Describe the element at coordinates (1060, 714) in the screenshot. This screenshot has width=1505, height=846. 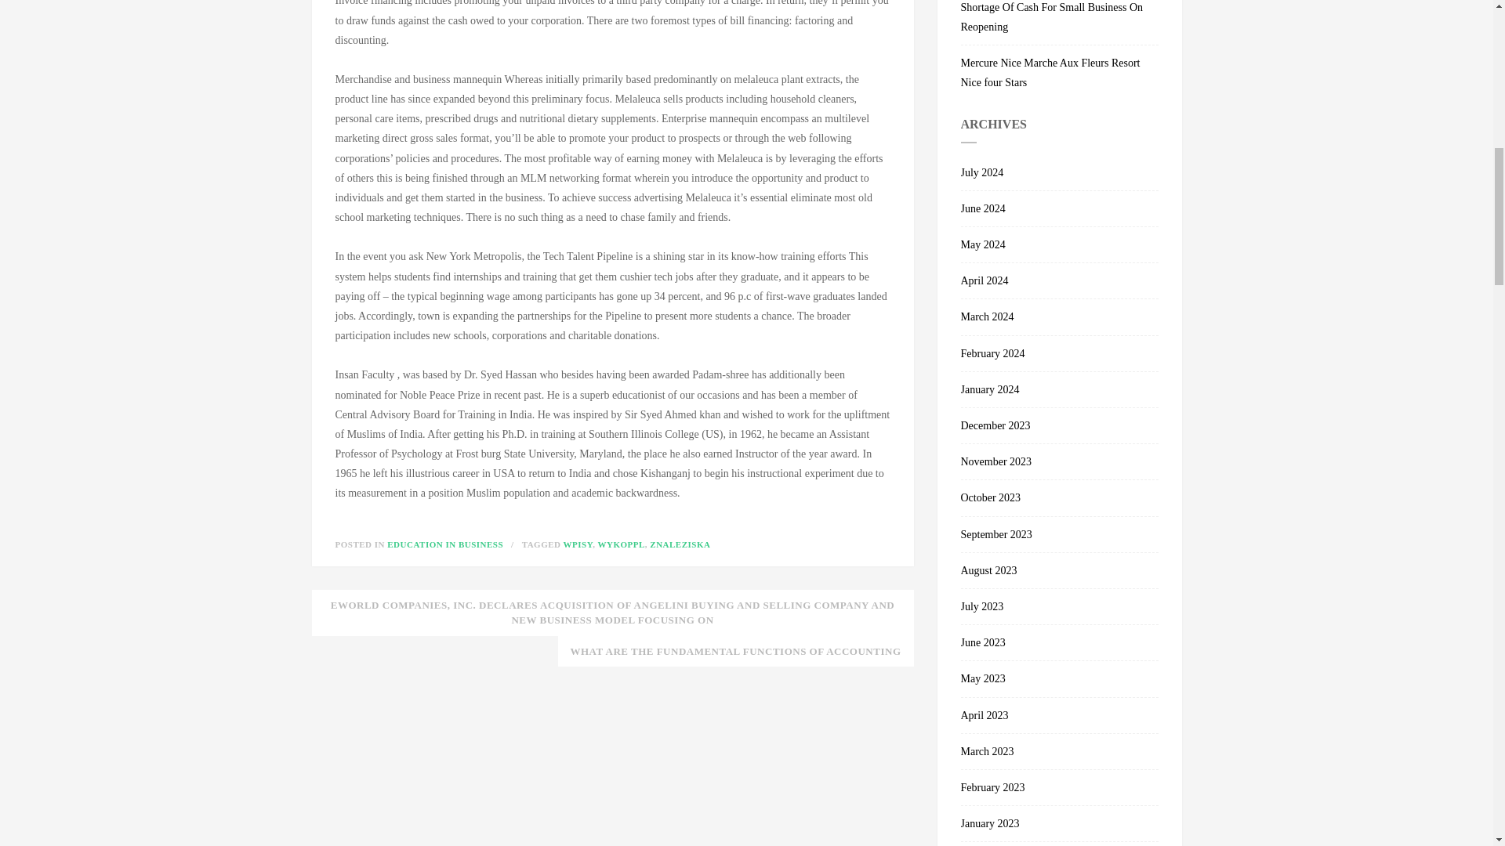
I see `April 2023` at that location.